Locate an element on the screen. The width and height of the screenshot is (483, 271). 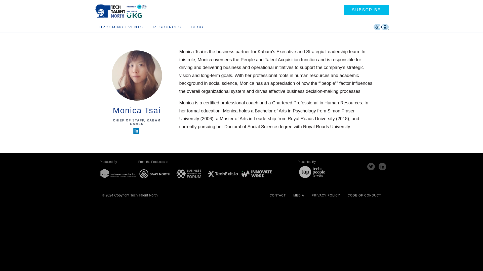
Monica	Tsai is located at coordinates (137, 110).